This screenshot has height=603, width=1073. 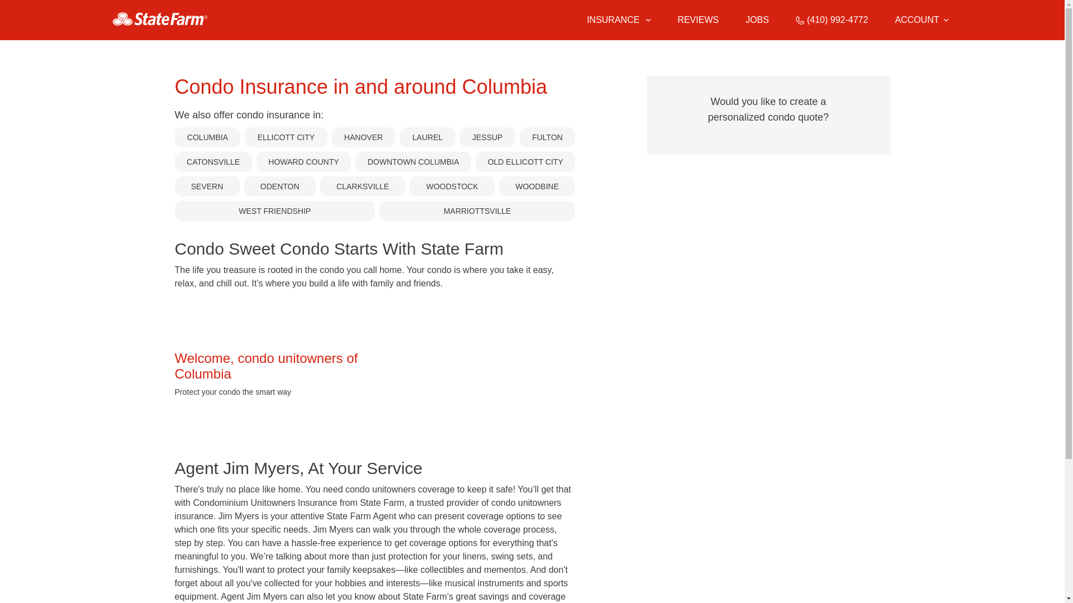 I want to click on Account Options, so click(x=921, y=20).